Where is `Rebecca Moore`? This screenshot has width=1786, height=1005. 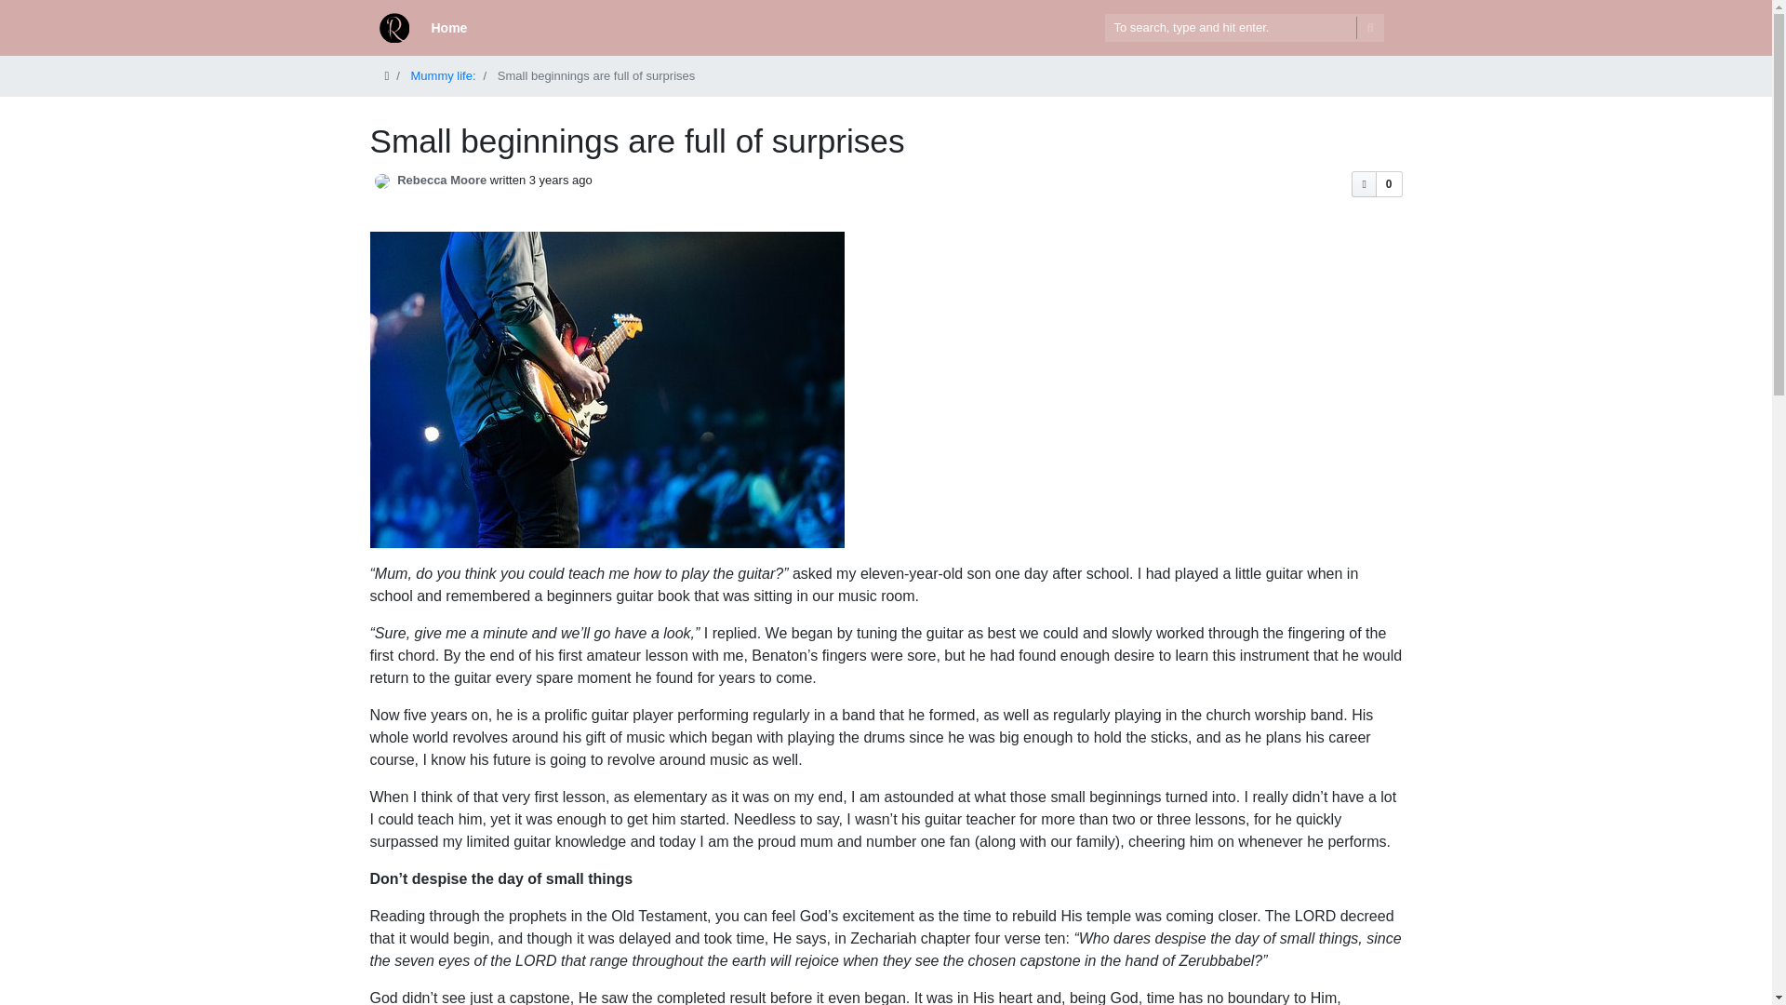
Rebecca Moore is located at coordinates (441, 179).